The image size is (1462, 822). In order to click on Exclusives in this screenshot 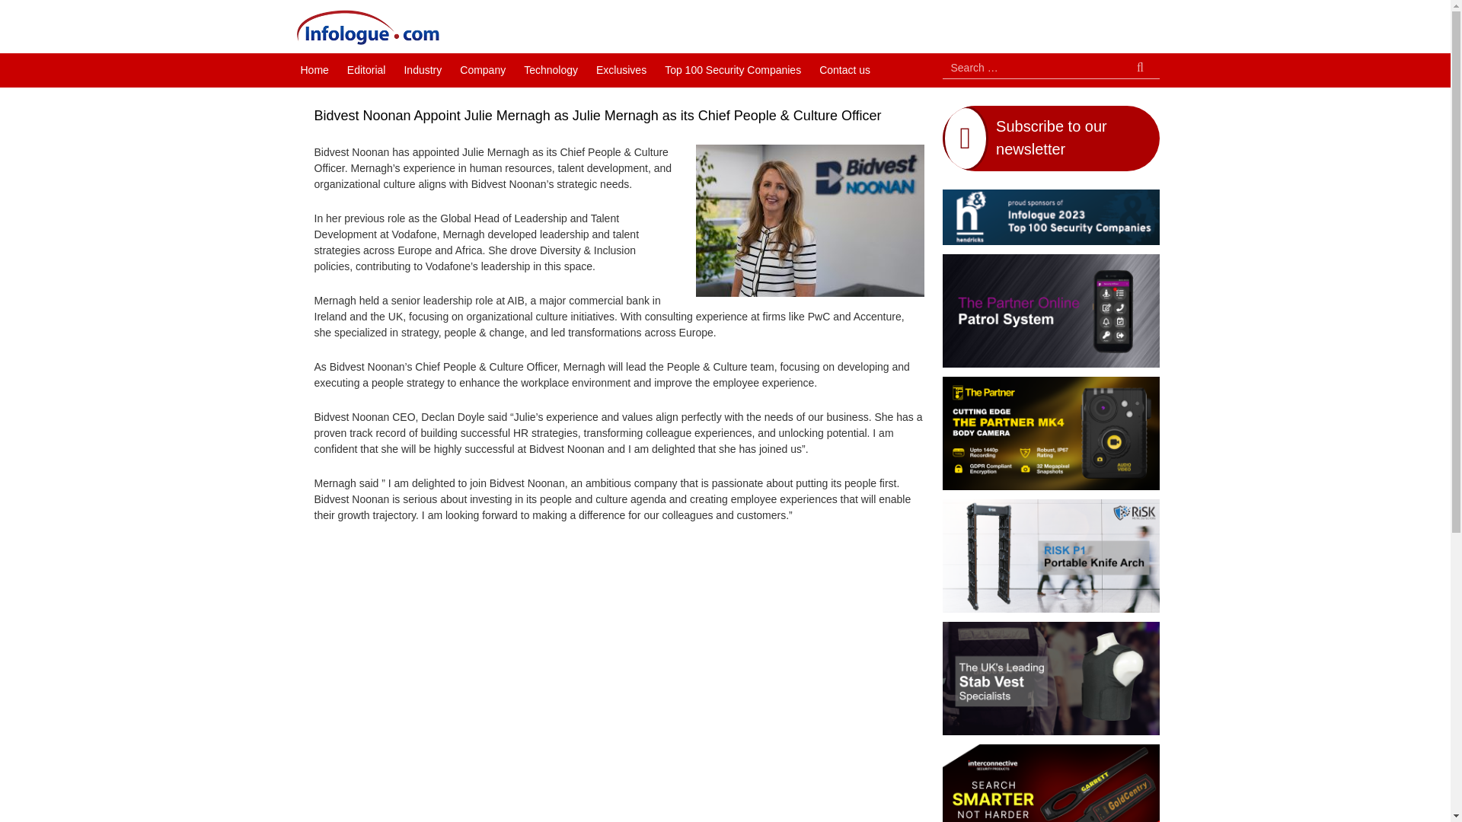, I will do `click(621, 70)`.